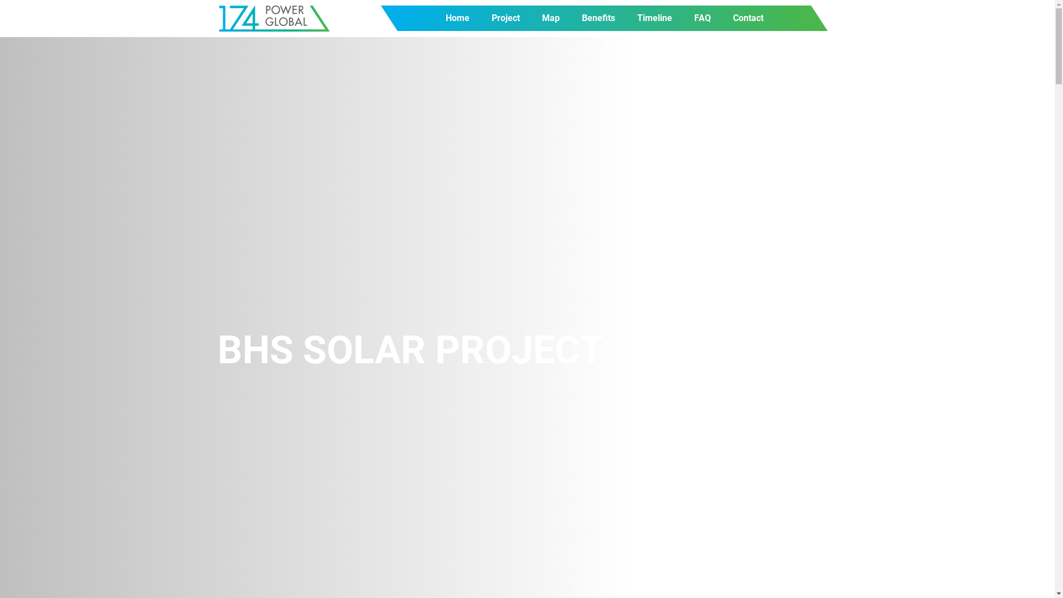 This screenshot has height=598, width=1063. Describe the element at coordinates (551, 18) in the screenshot. I see `Map` at that location.